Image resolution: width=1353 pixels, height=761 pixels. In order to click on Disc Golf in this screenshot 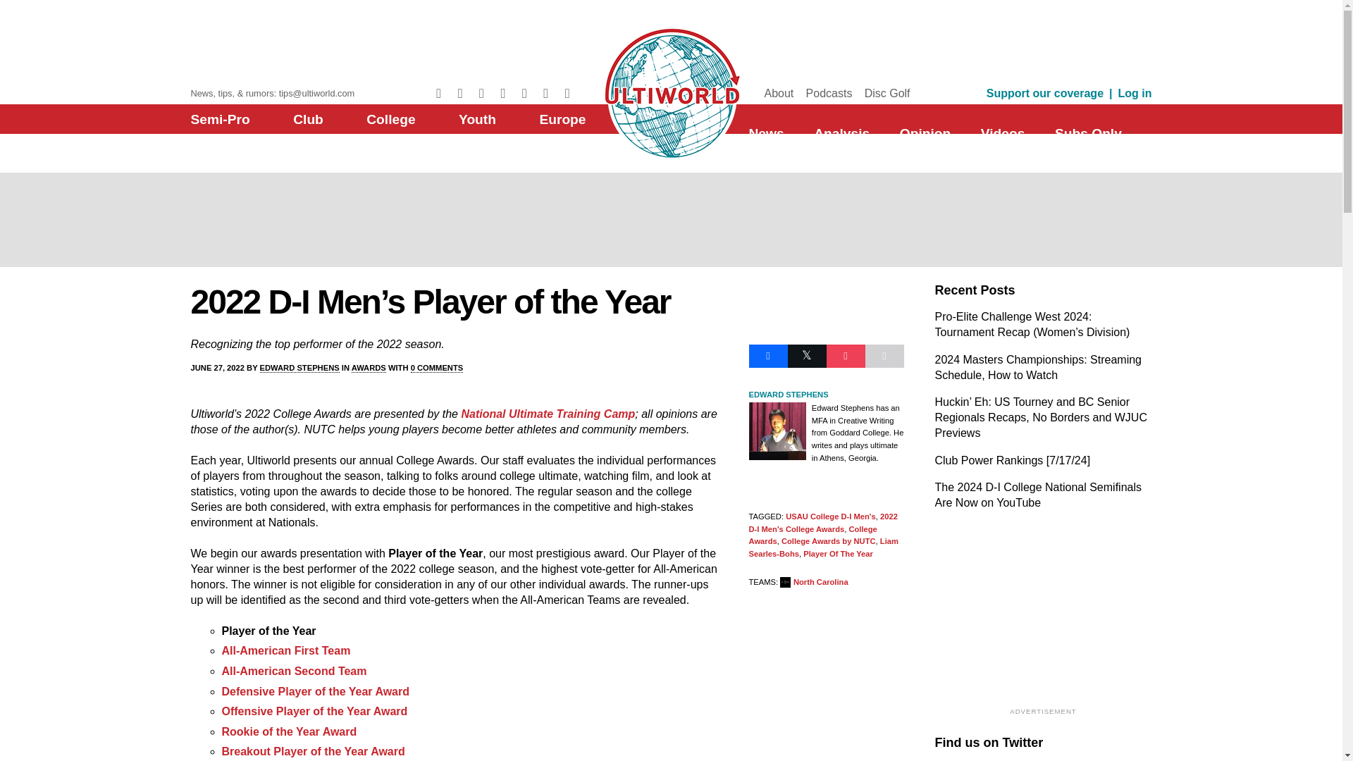, I will do `click(887, 93)`.